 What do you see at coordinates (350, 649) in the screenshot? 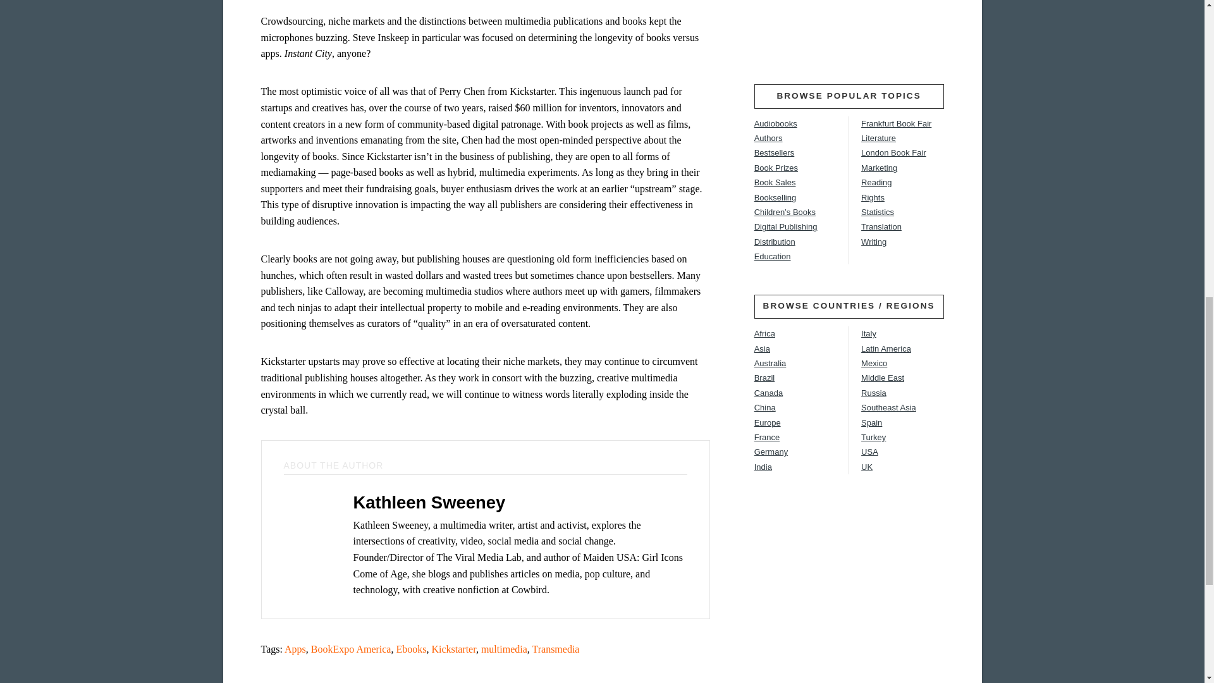
I see `BookExpo America` at bounding box center [350, 649].